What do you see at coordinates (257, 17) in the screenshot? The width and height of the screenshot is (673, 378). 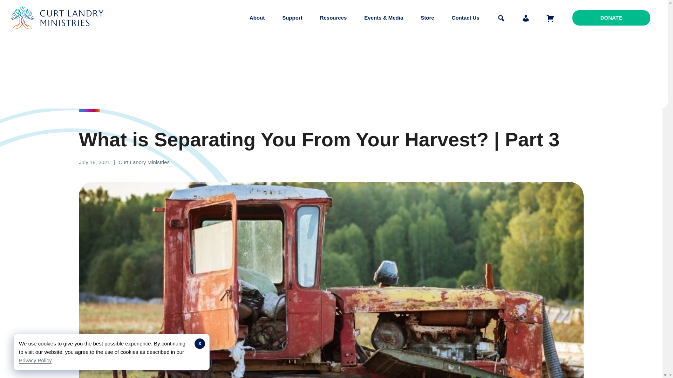 I see `About` at bounding box center [257, 17].